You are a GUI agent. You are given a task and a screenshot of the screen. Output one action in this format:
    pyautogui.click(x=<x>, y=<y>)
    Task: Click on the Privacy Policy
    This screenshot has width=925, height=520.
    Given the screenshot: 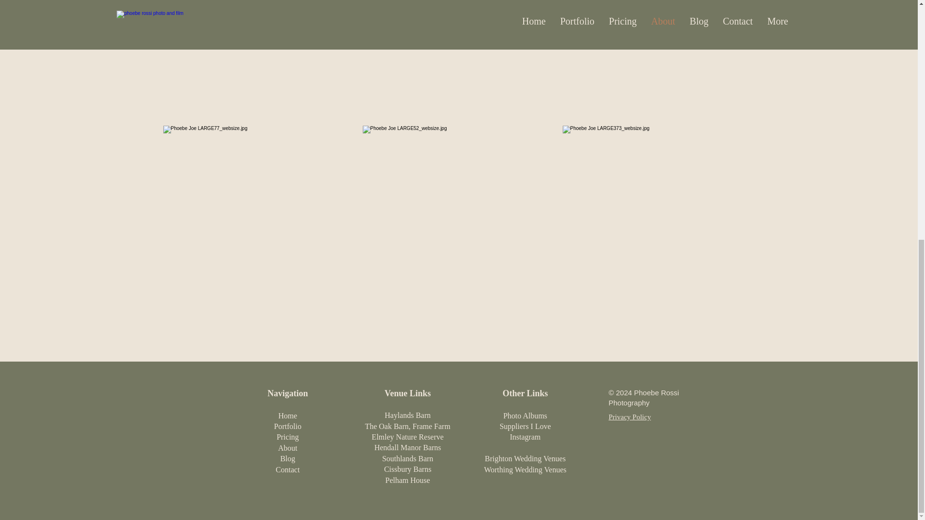 What is the action you would take?
    pyautogui.click(x=630, y=416)
    